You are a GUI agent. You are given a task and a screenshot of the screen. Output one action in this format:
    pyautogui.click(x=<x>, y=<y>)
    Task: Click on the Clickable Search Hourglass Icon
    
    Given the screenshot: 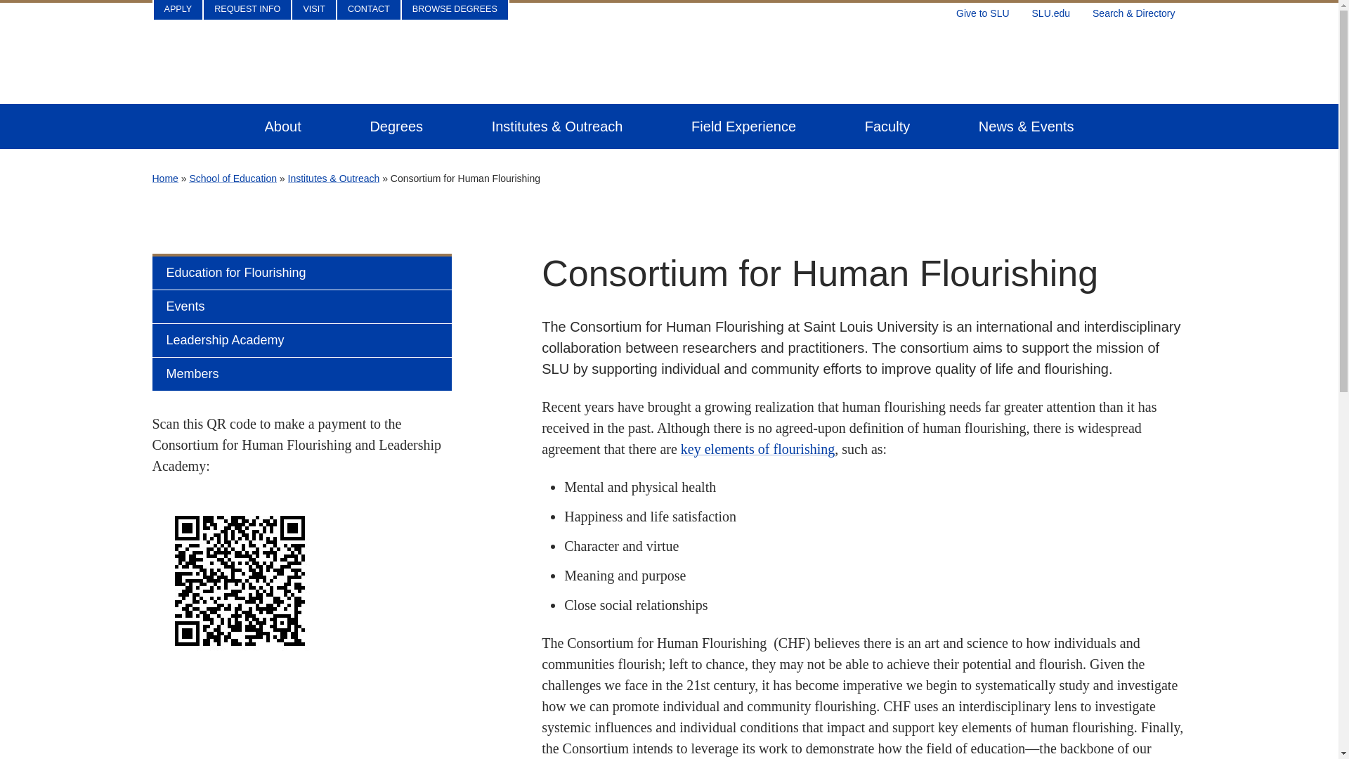 What is the action you would take?
    pyautogui.click(x=1139, y=10)
    